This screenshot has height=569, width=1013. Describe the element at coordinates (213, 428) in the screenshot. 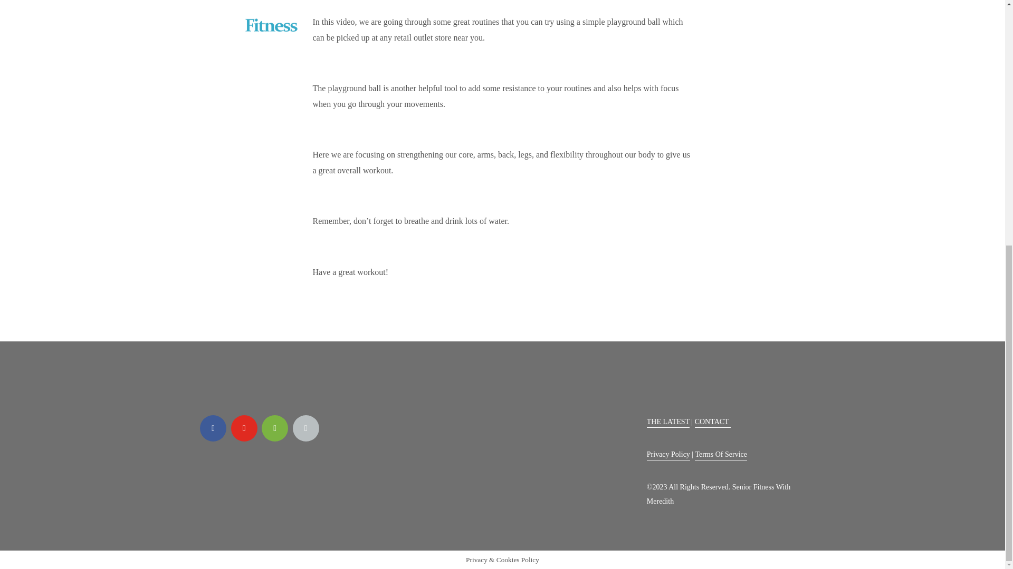

I see `facebook` at that location.